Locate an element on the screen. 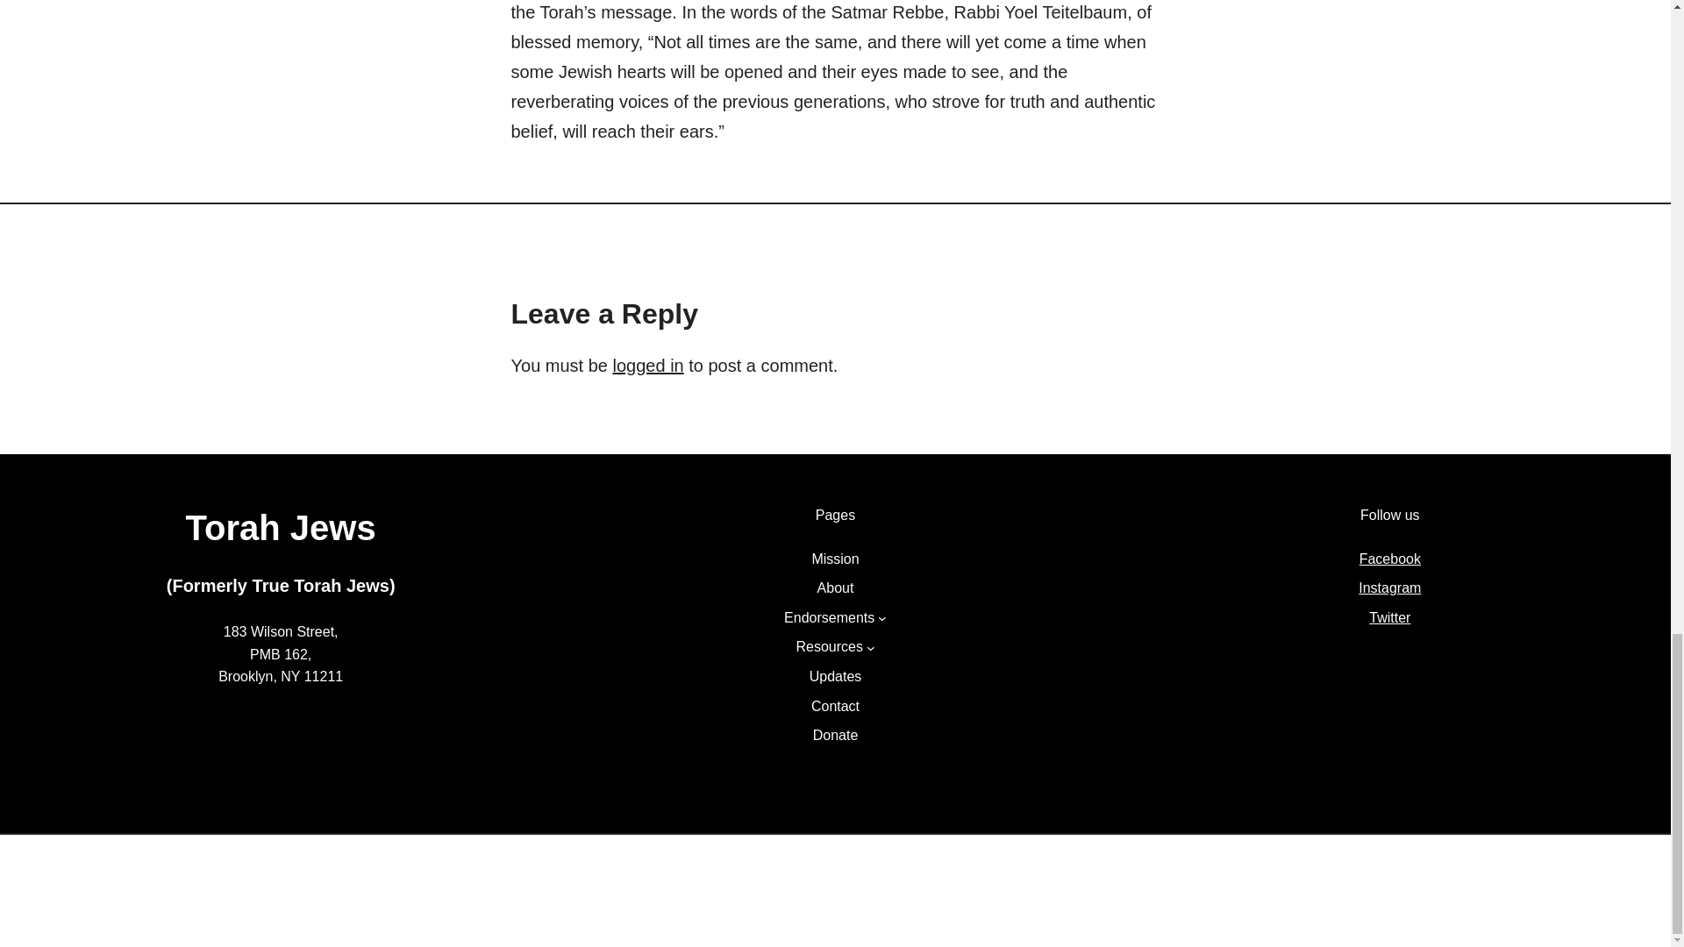 The image size is (1684, 947). Mission is located at coordinates (835, 559).